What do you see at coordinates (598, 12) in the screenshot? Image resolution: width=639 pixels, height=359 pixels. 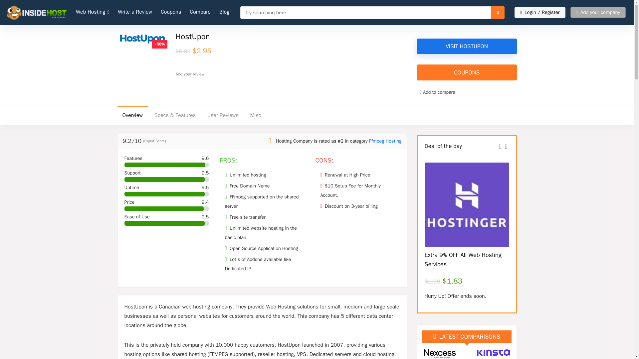 I see `Add your company` at bounding box center [598, 12].